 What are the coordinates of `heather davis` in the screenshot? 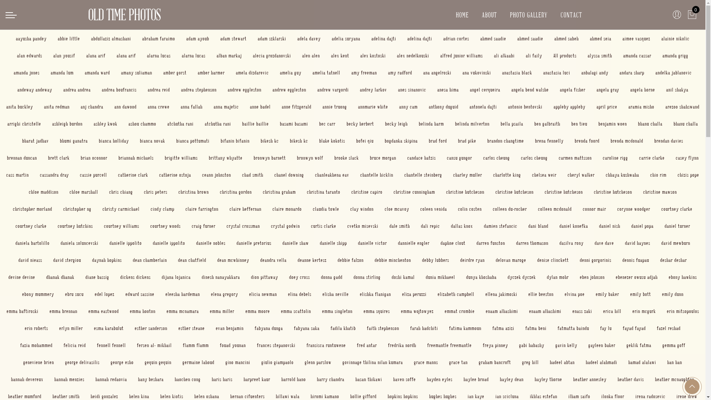 It's located at (631, 379).